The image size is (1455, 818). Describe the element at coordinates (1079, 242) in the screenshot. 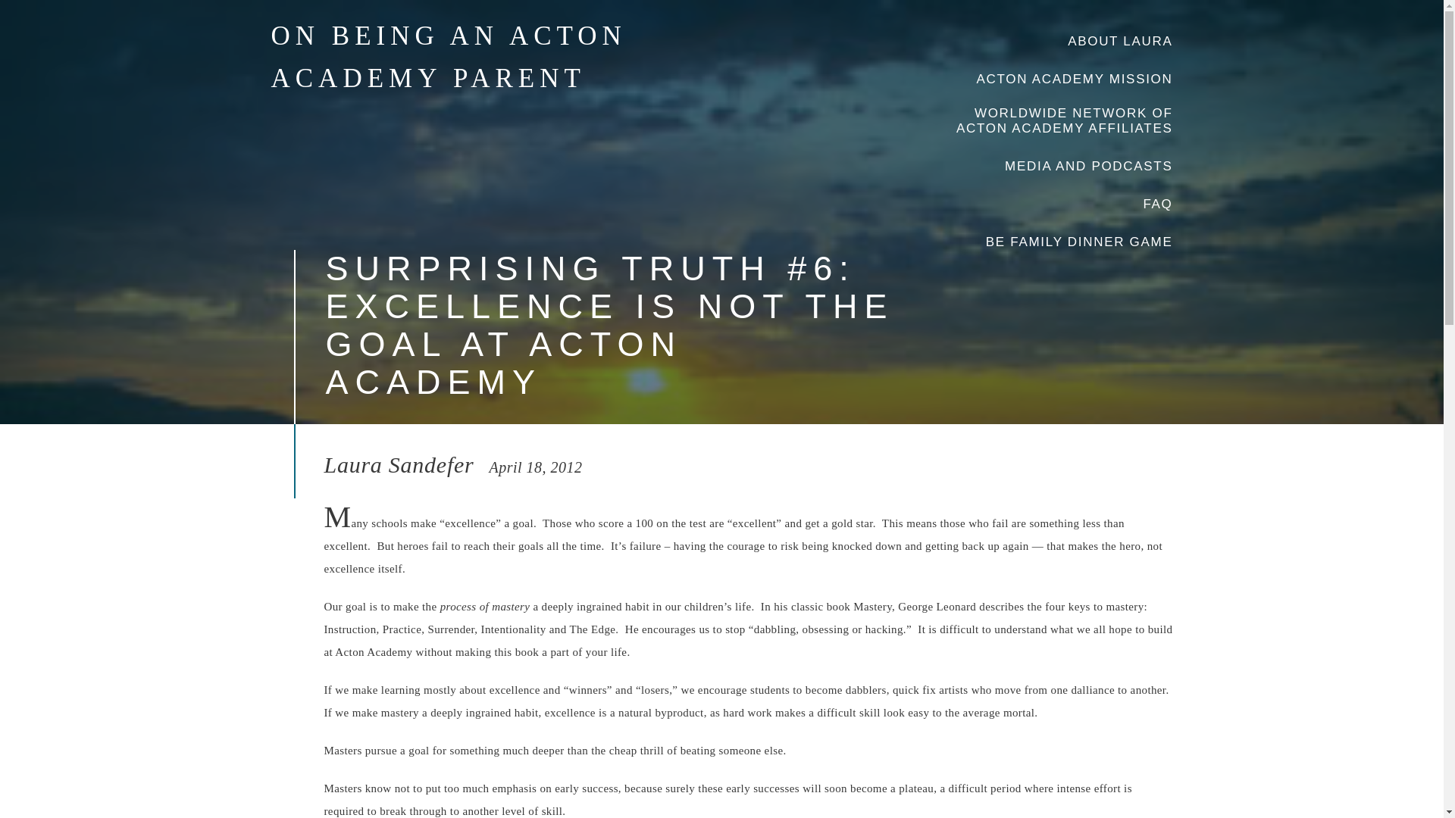

I see `Be Family Dinner Game` at that location.